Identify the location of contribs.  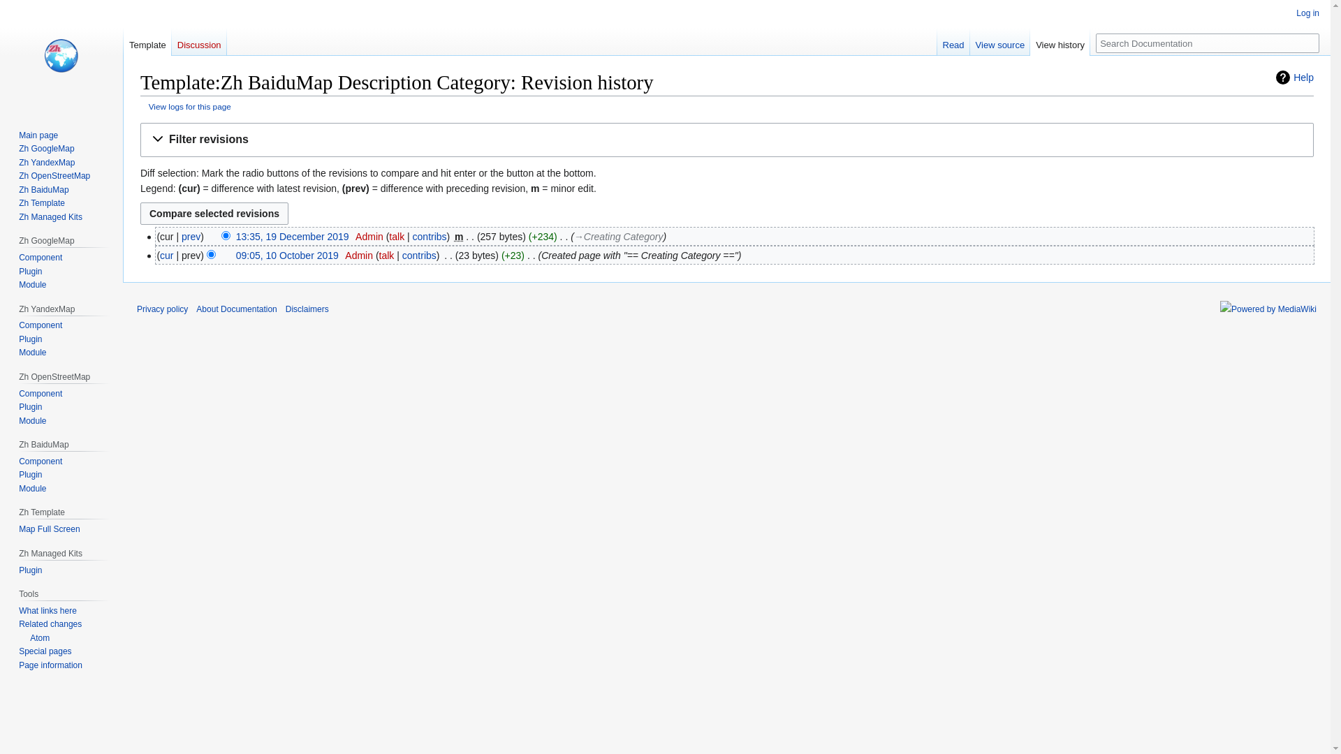
(430, 237).